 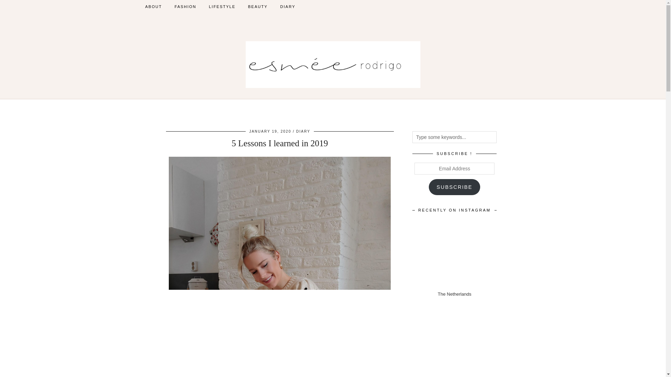 What do you see at coordinates (185, 6) in the screenshot?
I see `FASHION` at bounding box center [185, 6].